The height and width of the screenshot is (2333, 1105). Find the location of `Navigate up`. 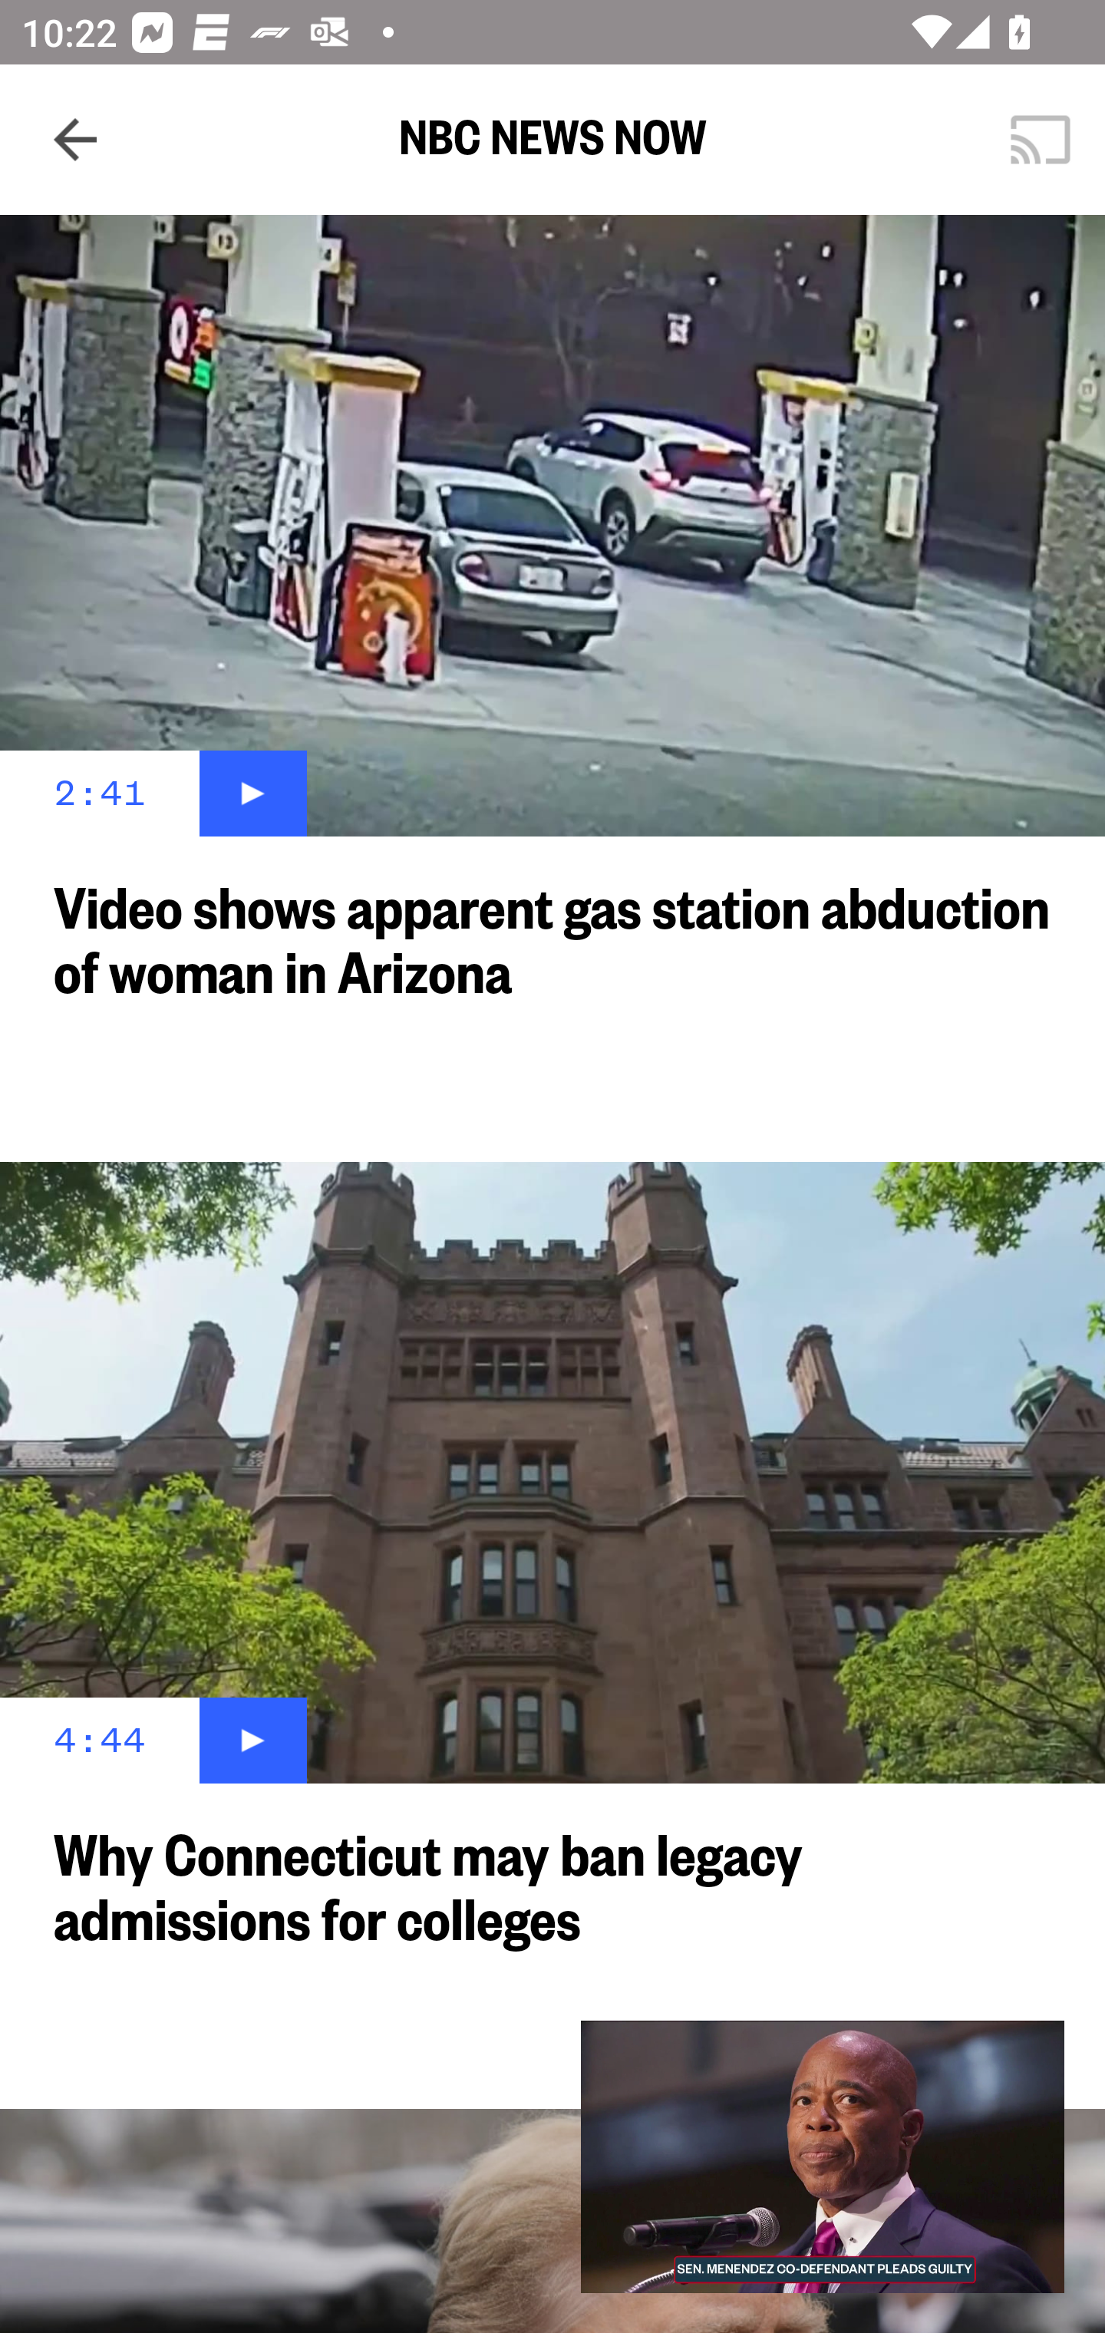

Navigate up is located at coordinates (75, 140).